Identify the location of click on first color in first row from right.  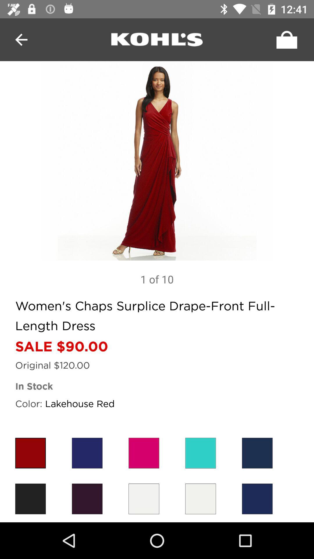
(257, 453).